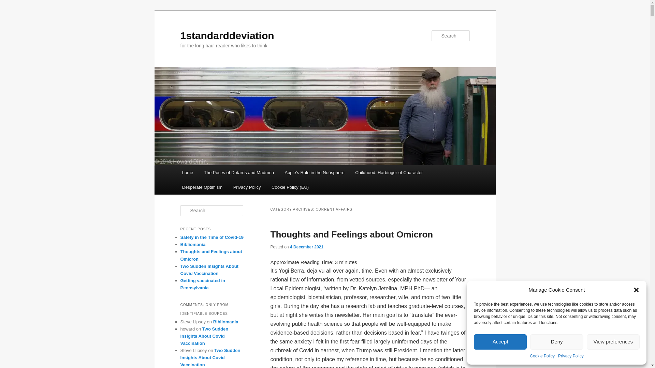 The width and height of the screenshot is (655, 368). Describe the element at coordinates (209, 270) in the screenshot. I see `Two Sudden Insights About Covid Vaccination` at that location.